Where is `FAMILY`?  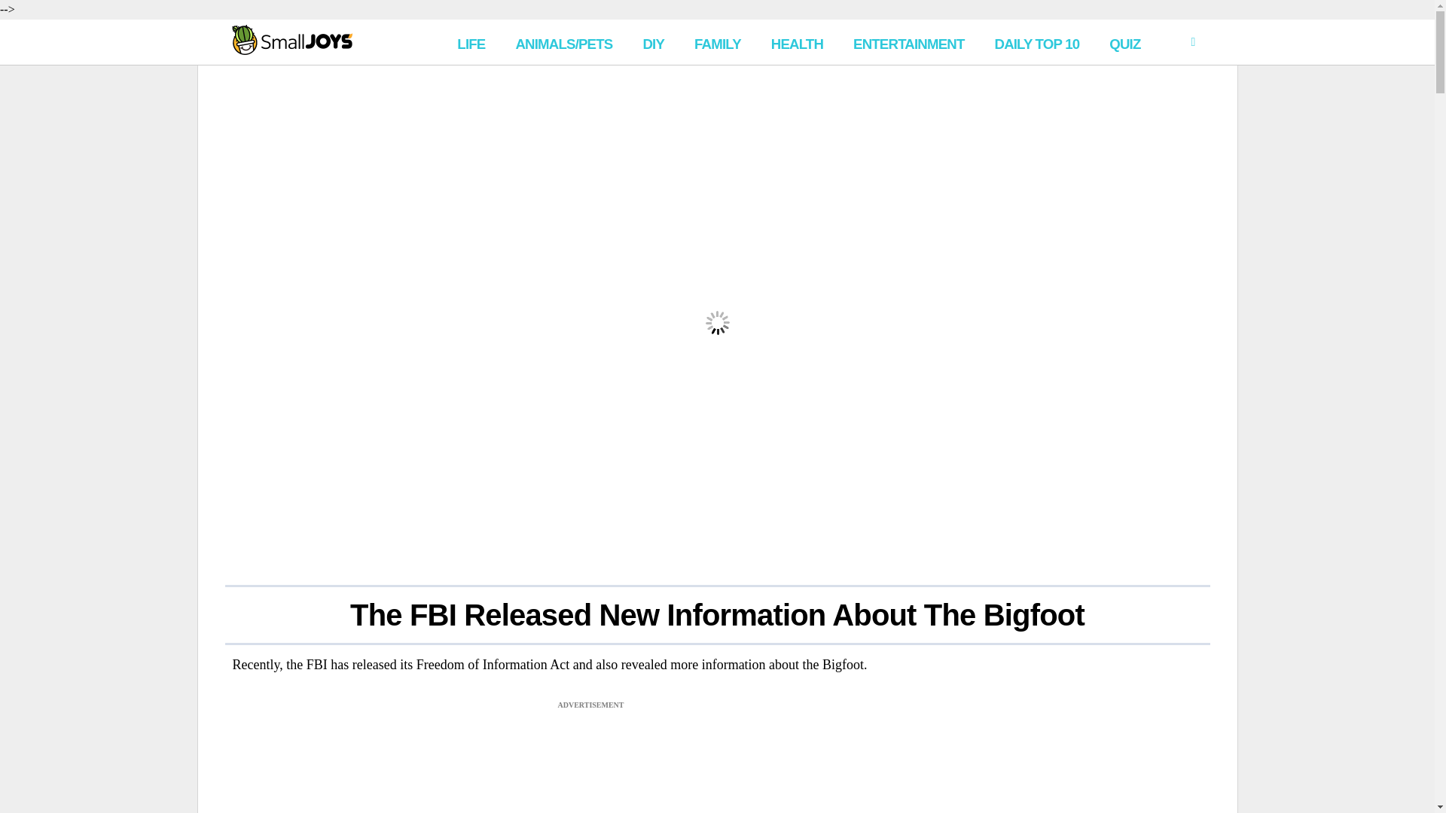 FAMILY is located at coordinates (718, 42).